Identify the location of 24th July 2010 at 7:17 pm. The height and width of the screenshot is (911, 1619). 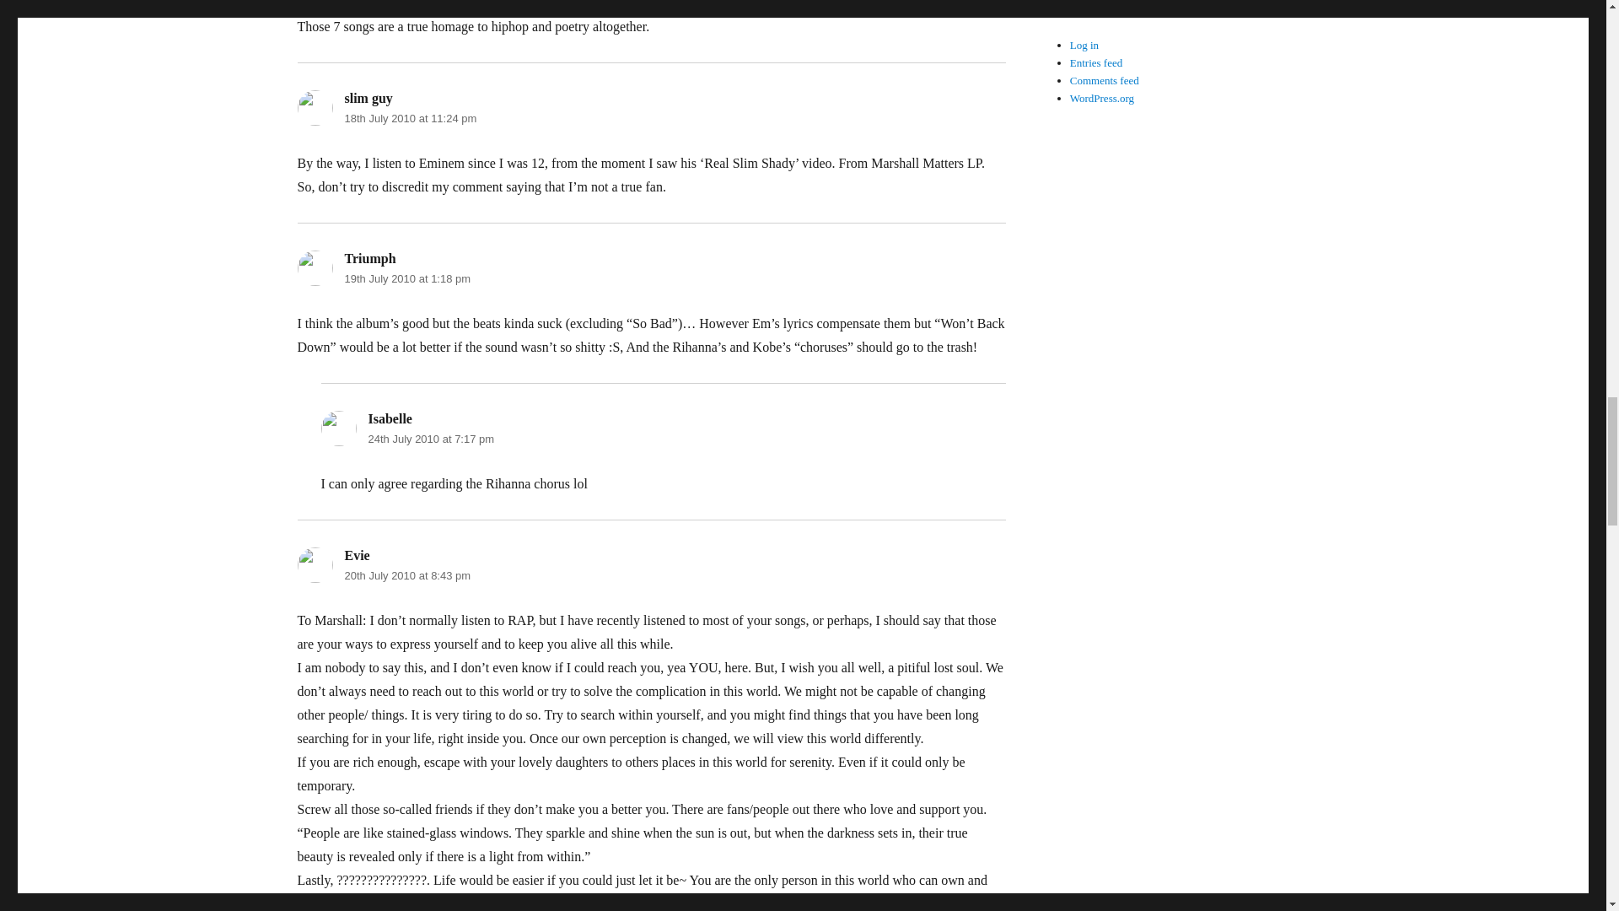
(430, 439).